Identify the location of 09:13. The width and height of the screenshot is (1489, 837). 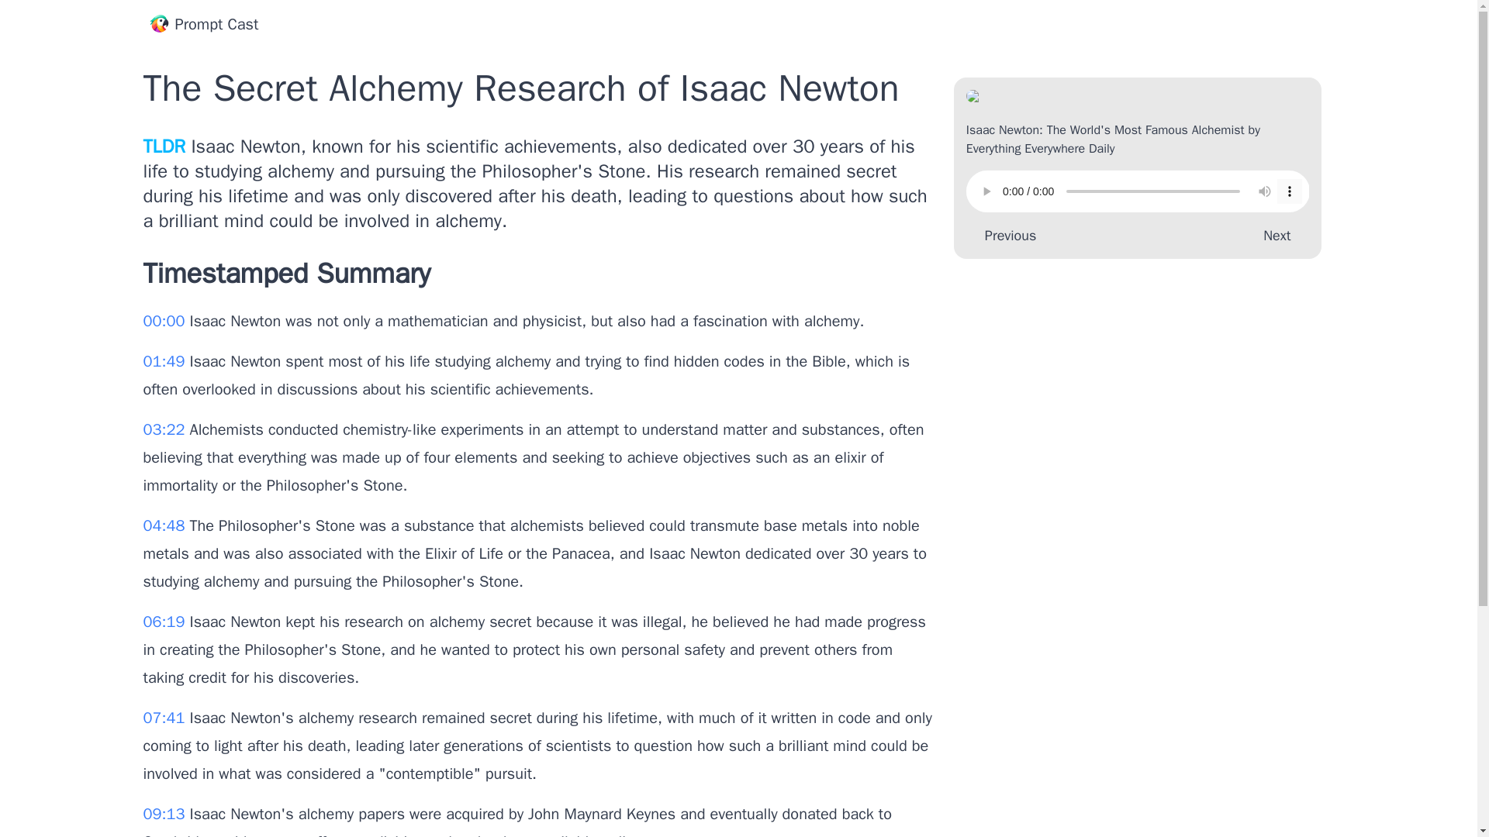
(166, 814).